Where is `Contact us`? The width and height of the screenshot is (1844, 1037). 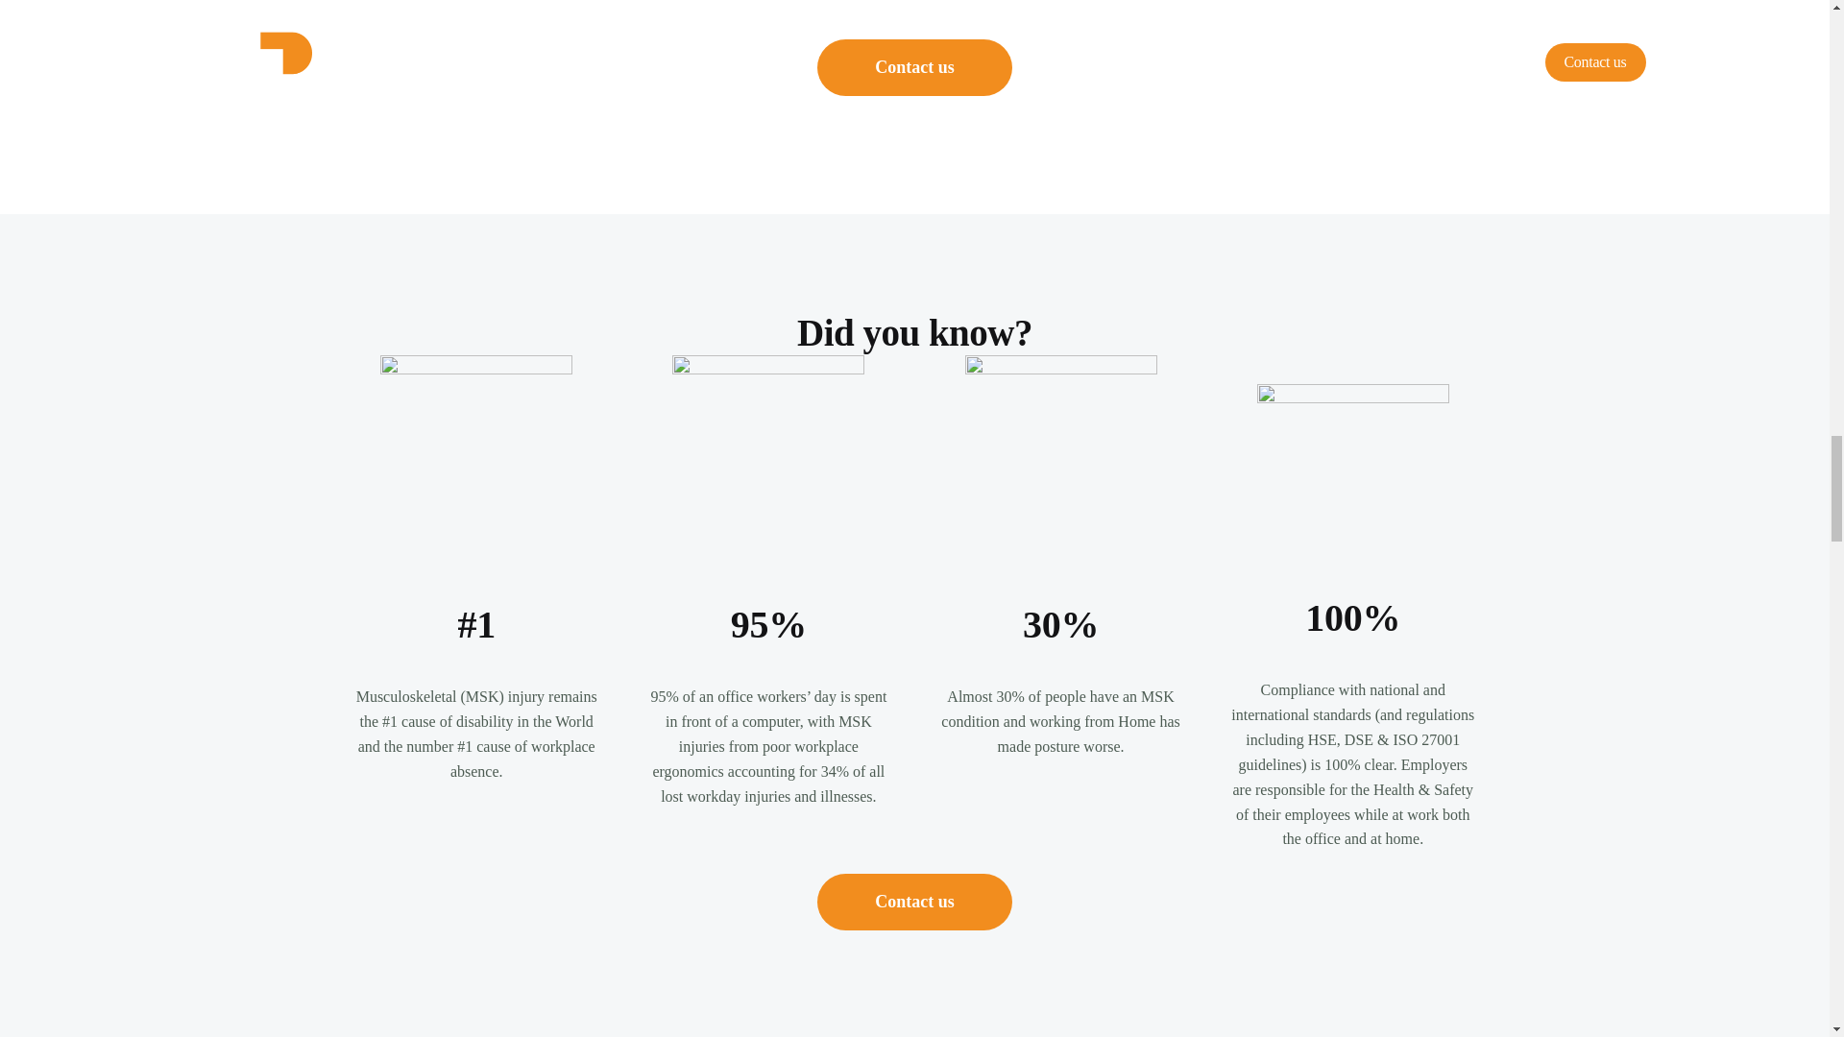
Contact us is located at coordinates (914, 67).